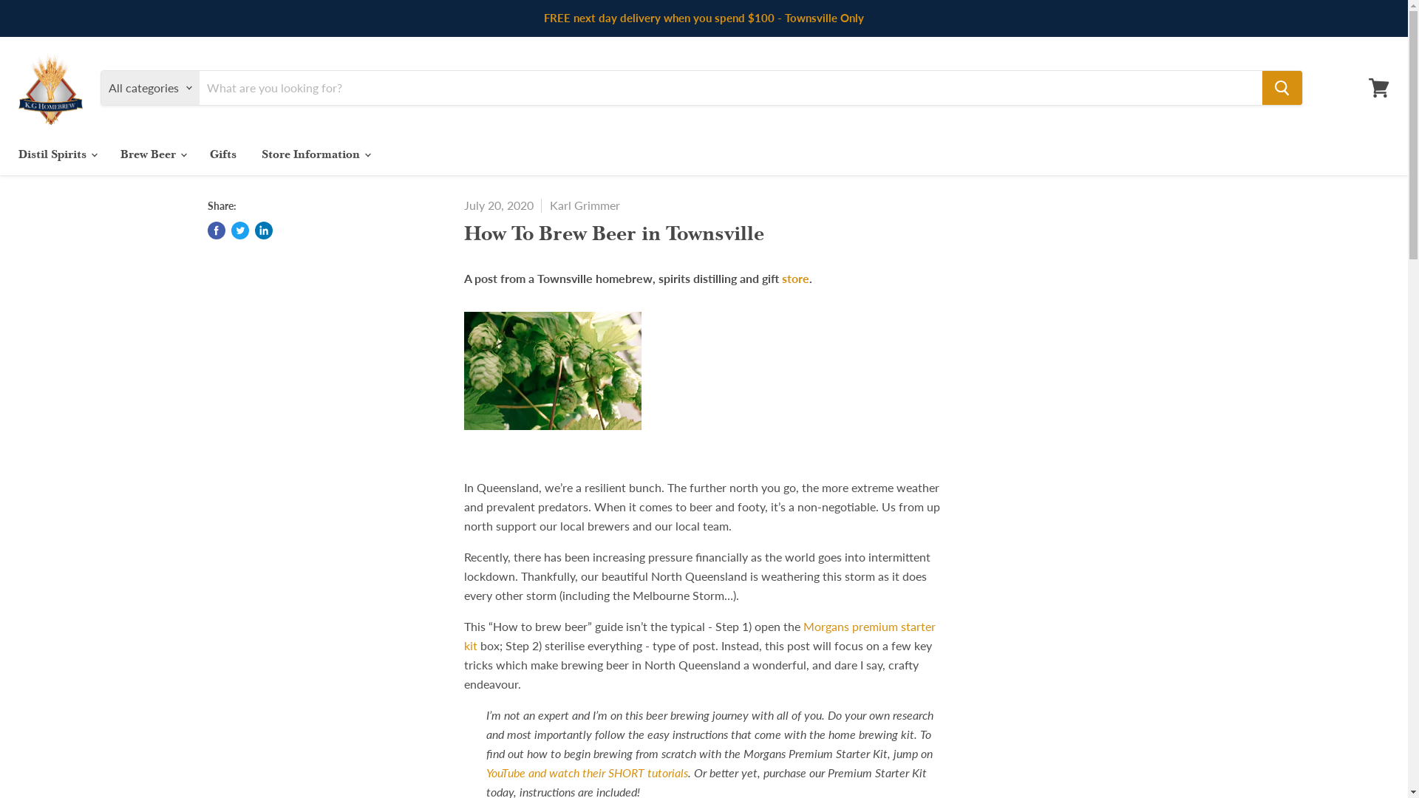 This screenshot has width=1419, height=798. What do you see at coordinates (223, 154) in the screenshot?
I see `Gifts` at bounding box center [223, 154].